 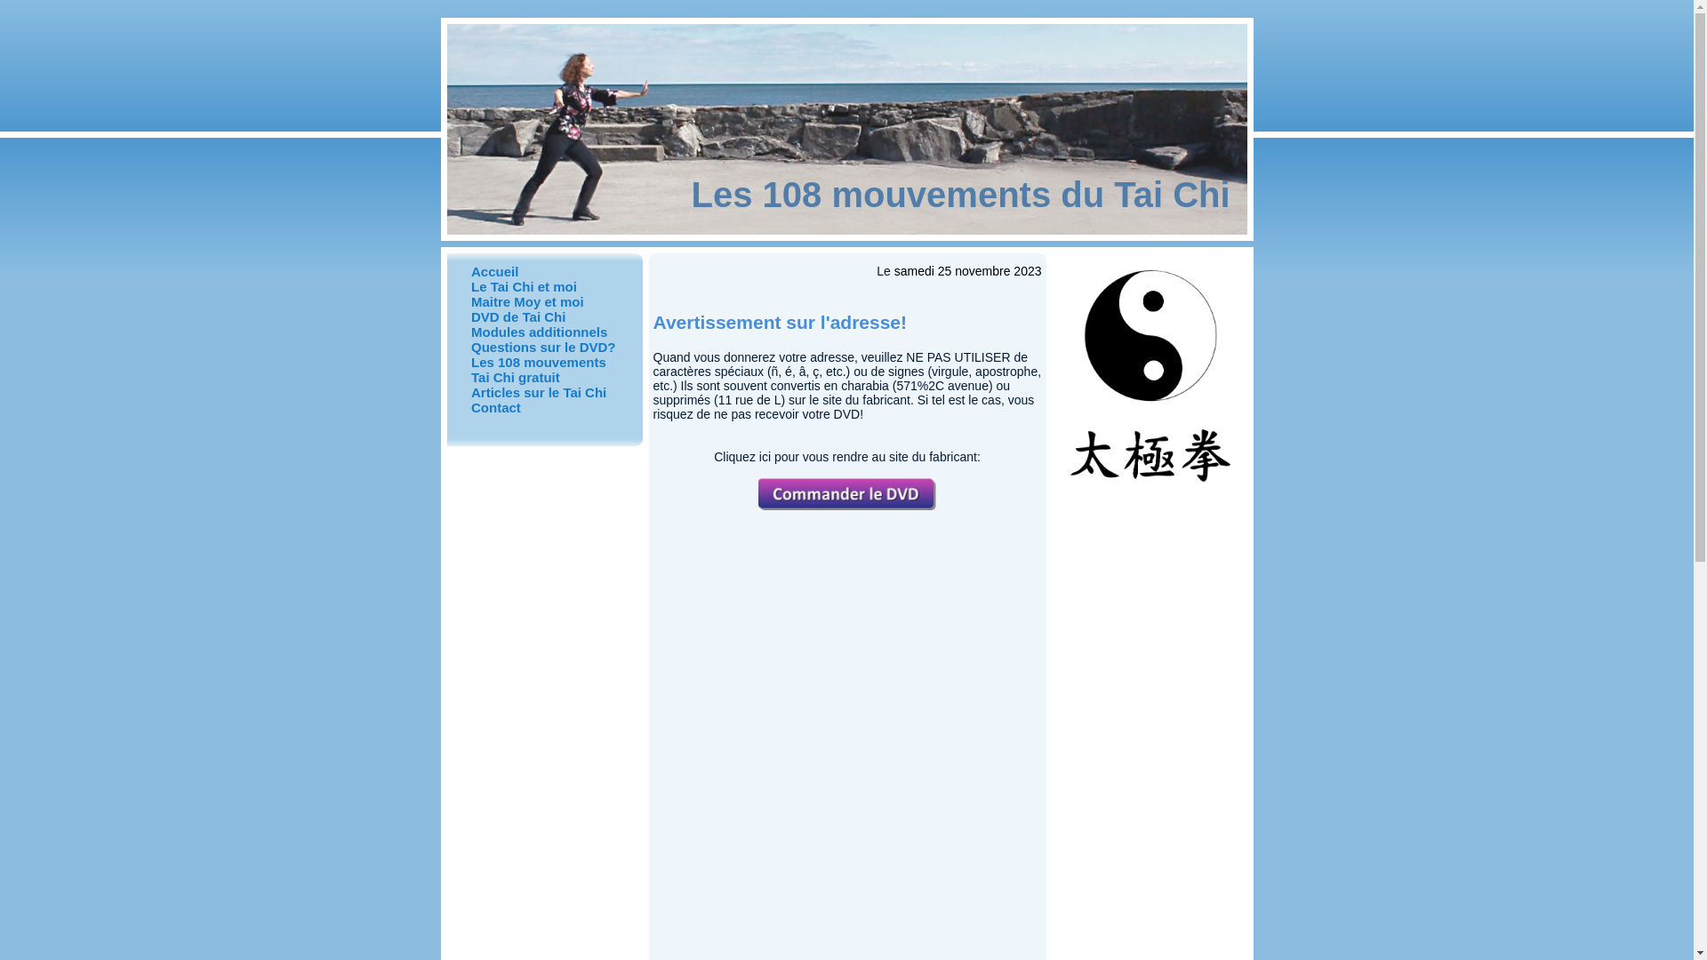 I want to click on Commander le DVD de Tai Chi, so click(x=847, y=494).